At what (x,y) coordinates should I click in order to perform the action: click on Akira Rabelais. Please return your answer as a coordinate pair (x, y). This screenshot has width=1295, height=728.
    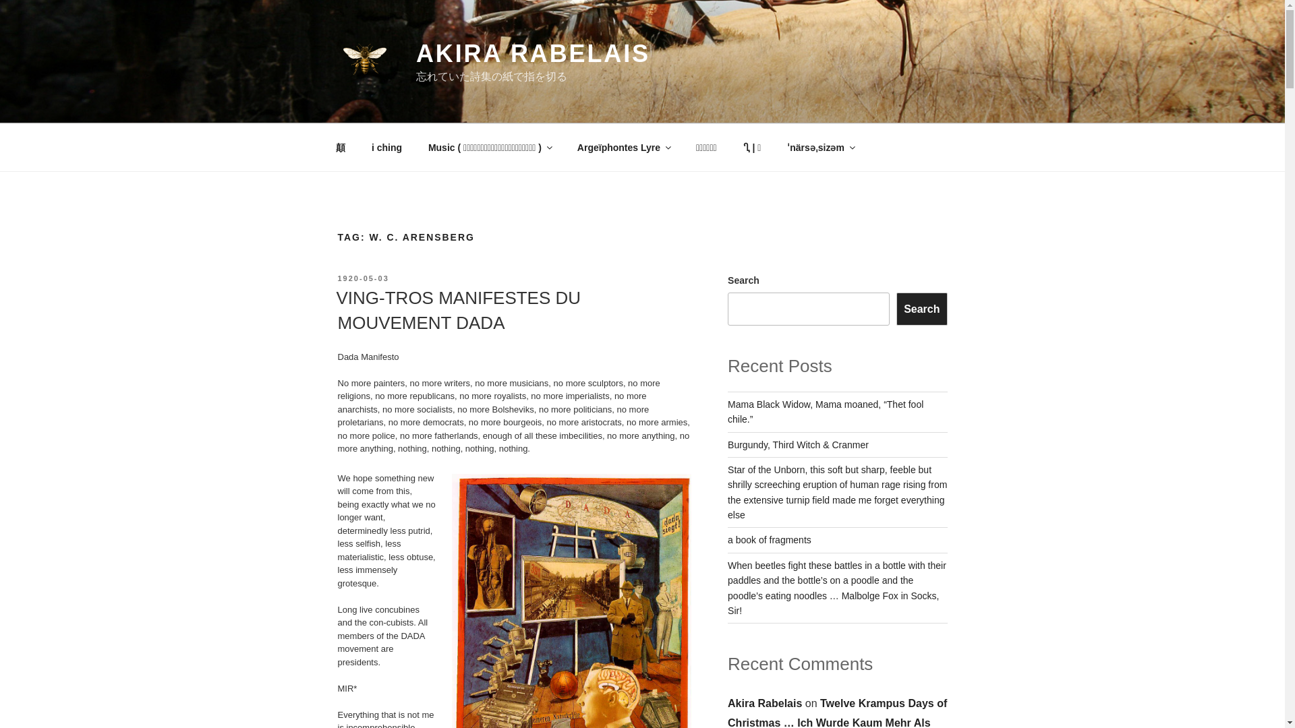
    Looking at the image, I should click on (765, 702).